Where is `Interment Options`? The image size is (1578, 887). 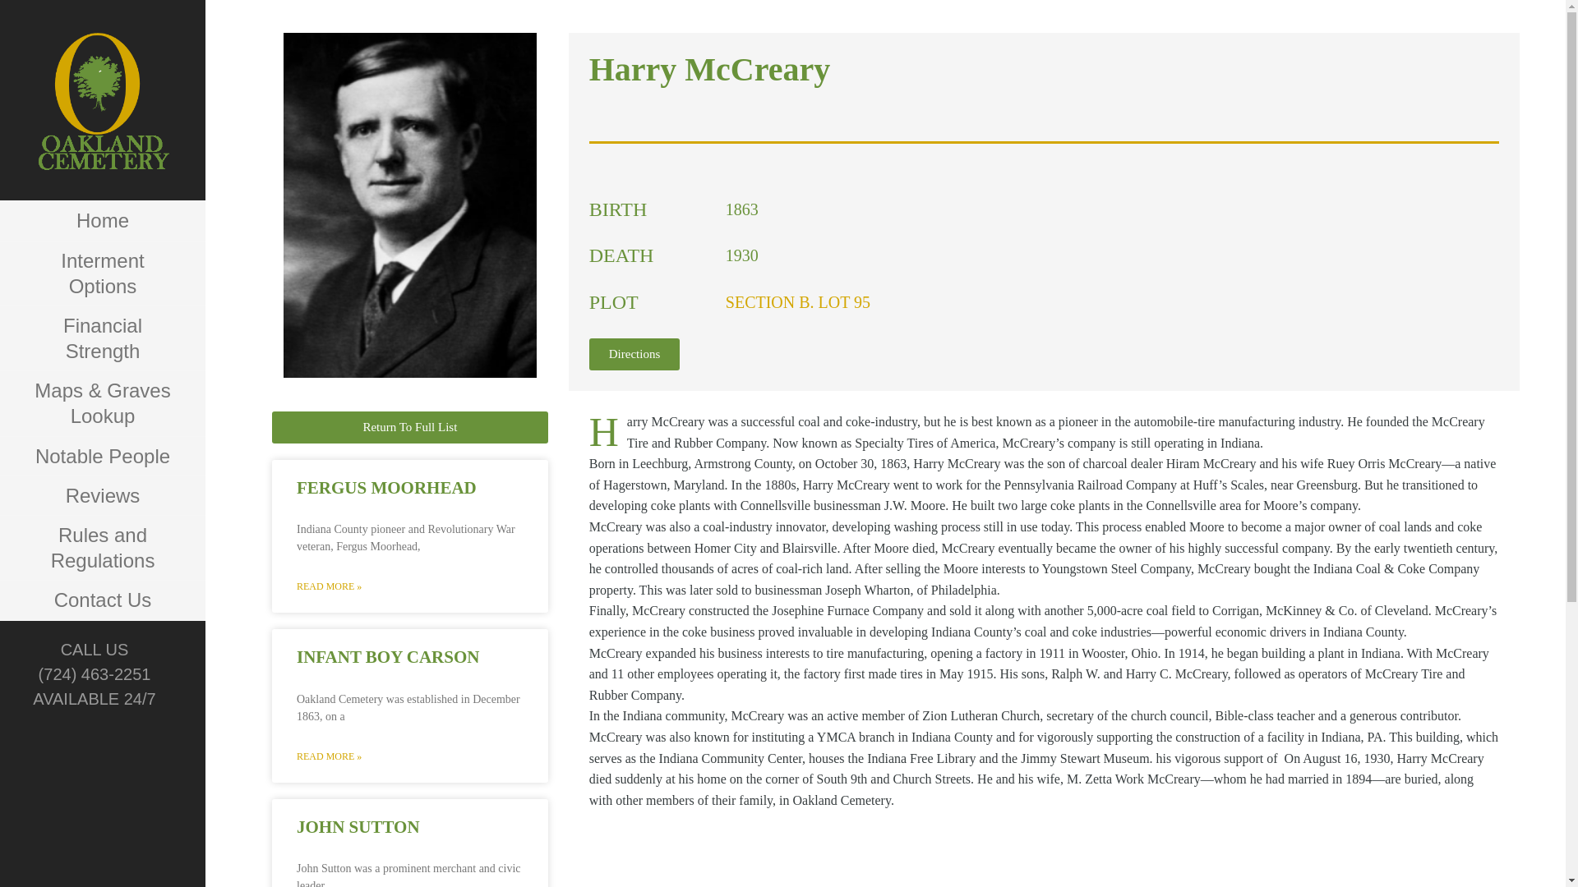 Interment Options is located at coordinates (102, 273).